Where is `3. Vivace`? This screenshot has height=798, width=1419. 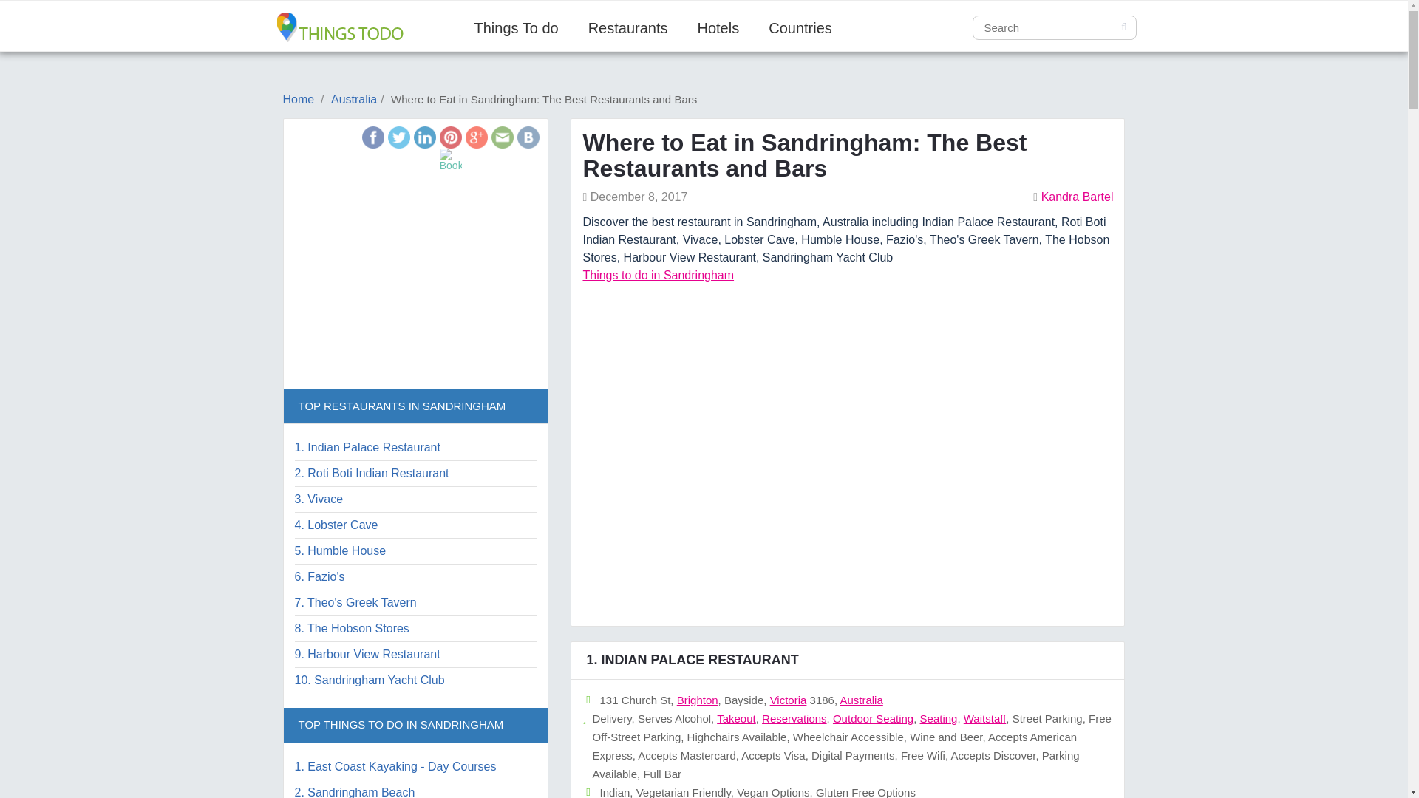
3. Vivace is located at coordinates (318, 499).